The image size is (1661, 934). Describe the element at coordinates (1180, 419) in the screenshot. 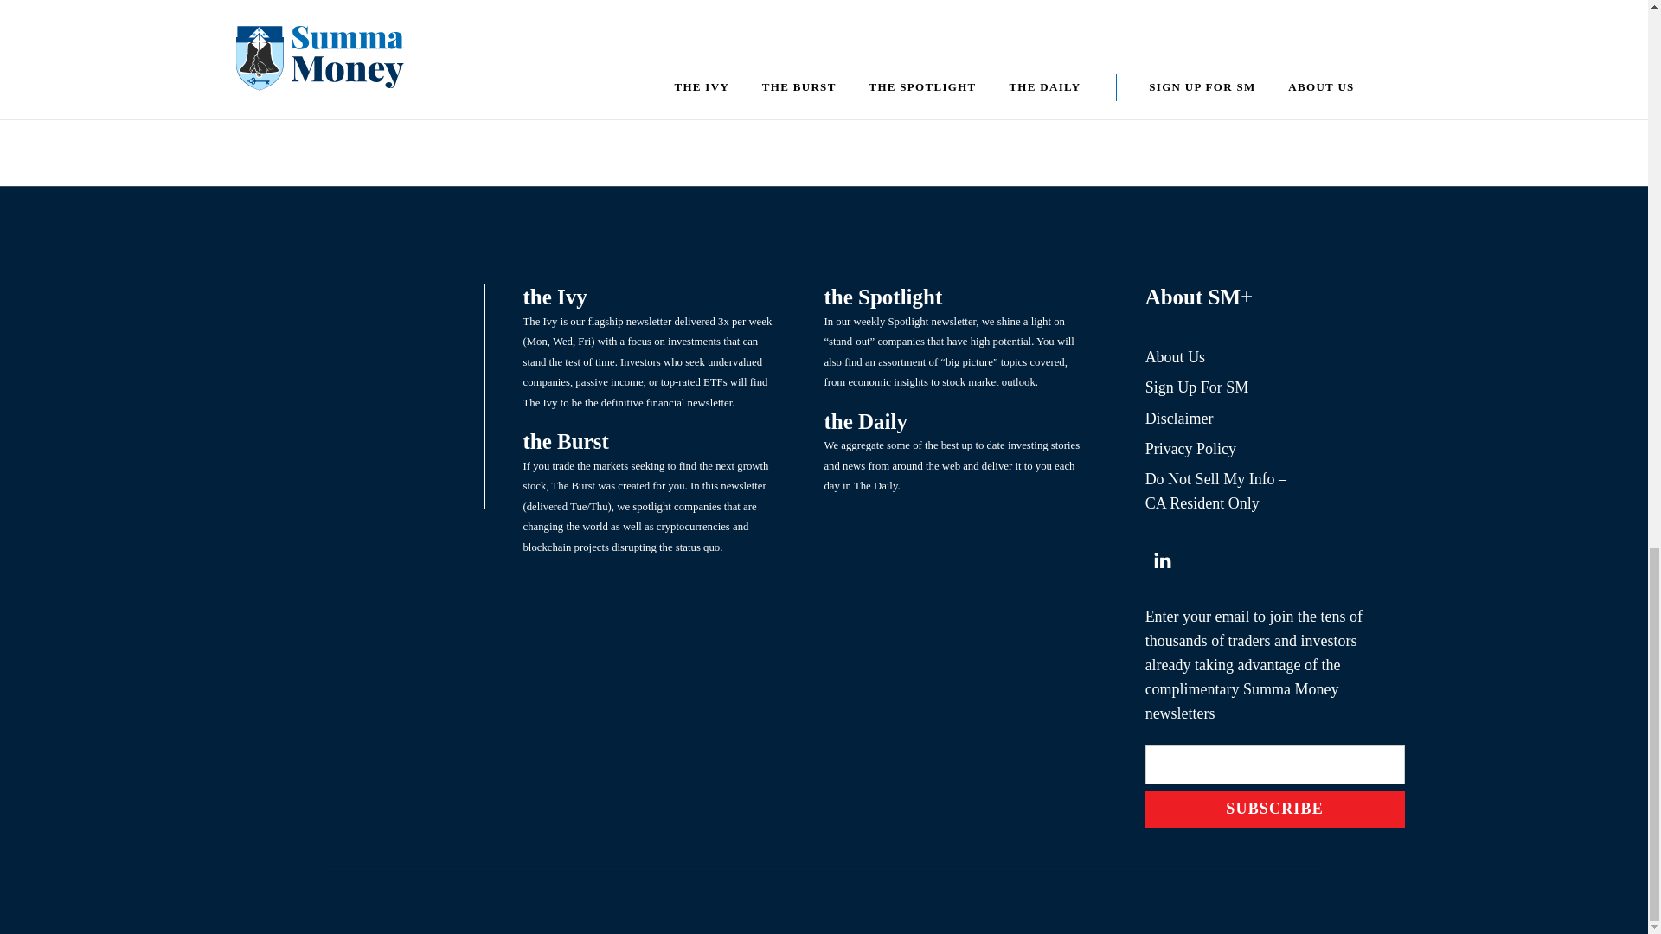

I see `Disclaimer` at that location.